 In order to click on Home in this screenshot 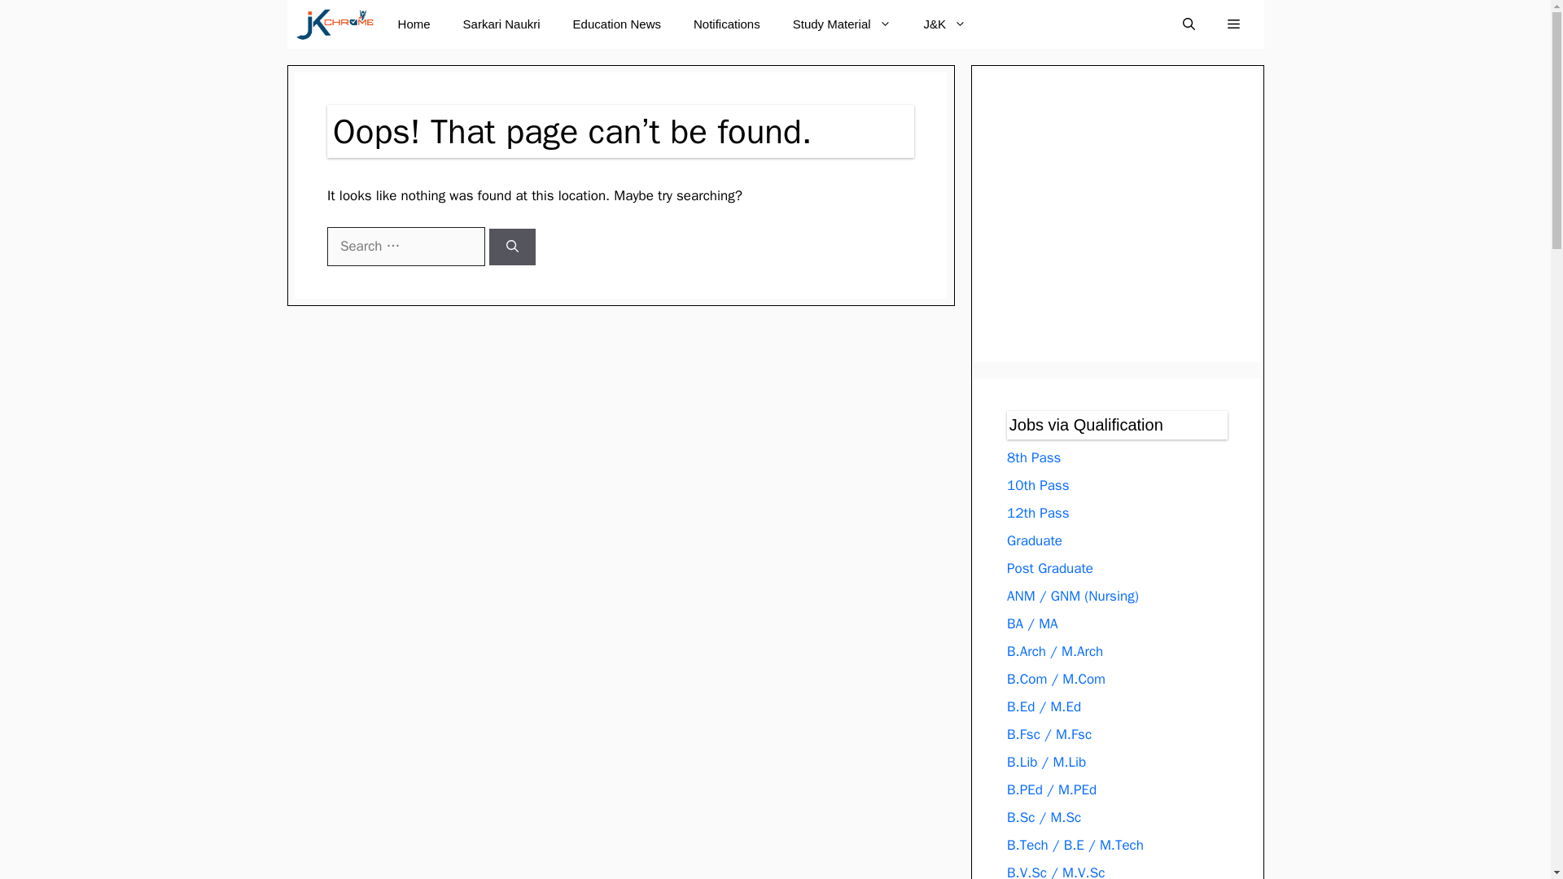, I will do `click(414, 24)`.